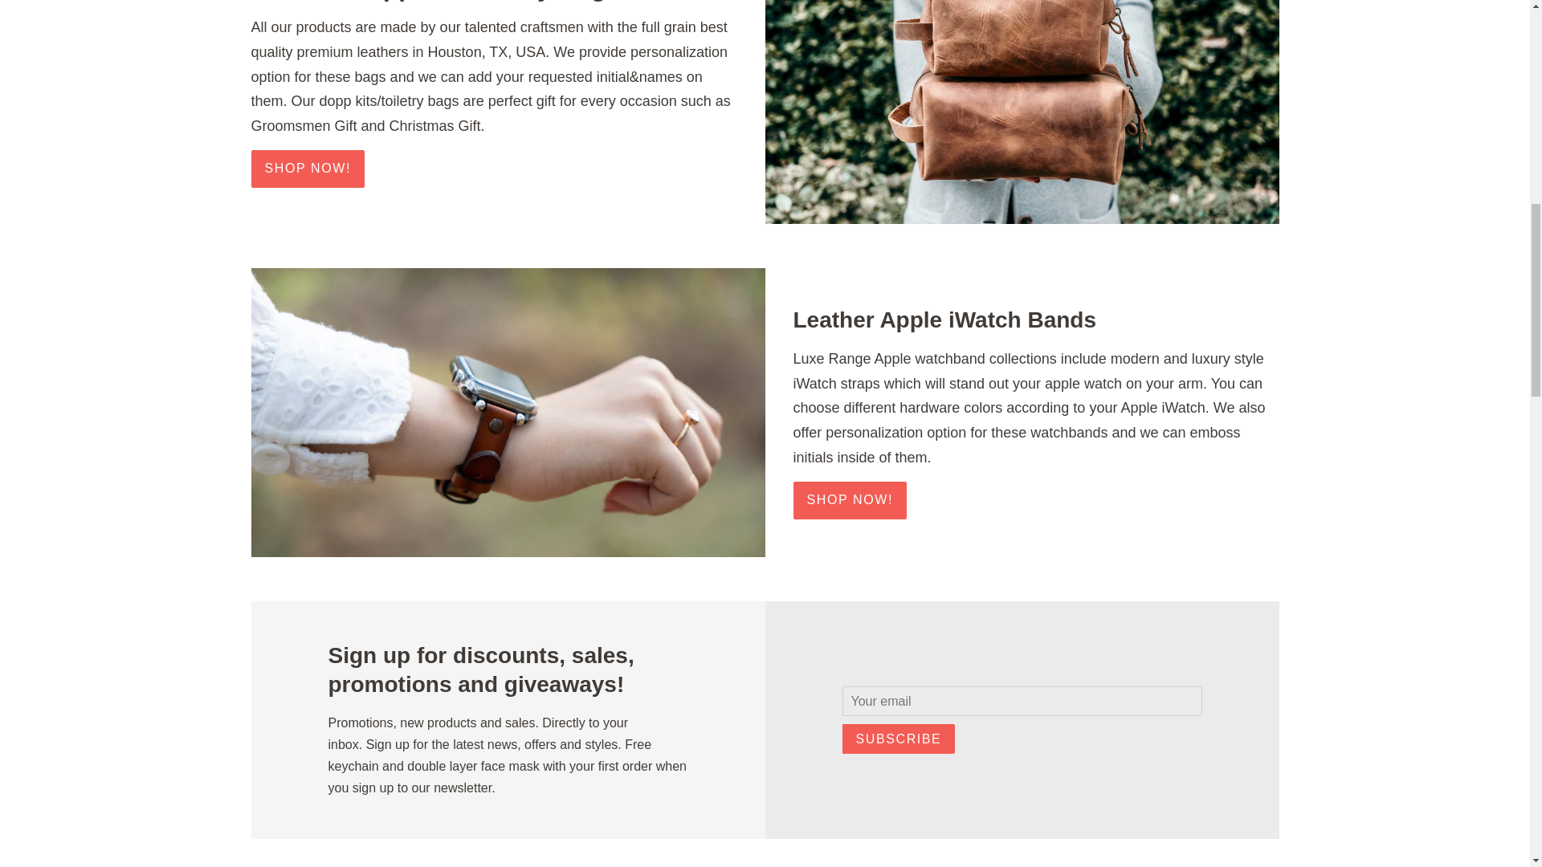  Describe the element at coordinates (898, 739) in the screenshot. I see `SUBSCRIBE` at that location.